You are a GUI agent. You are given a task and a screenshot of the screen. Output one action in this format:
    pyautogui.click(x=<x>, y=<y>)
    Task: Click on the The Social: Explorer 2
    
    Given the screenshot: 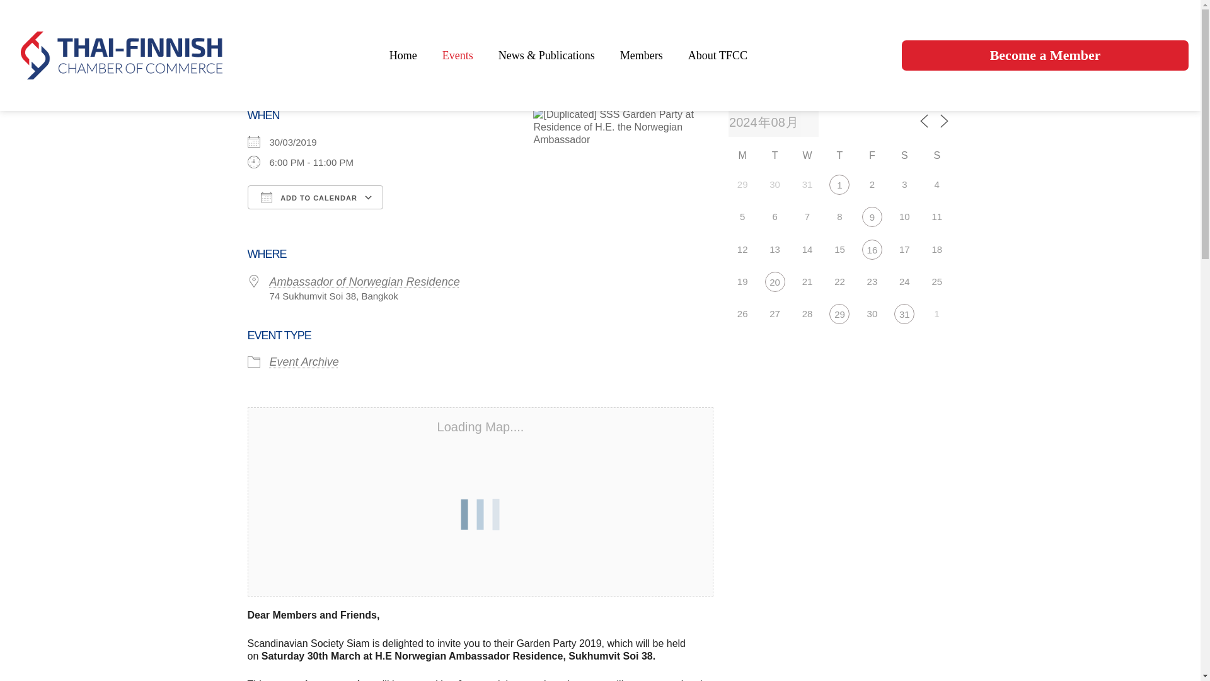 What is the action you would take?
    pyautogui.click(x=872, y=250)
    